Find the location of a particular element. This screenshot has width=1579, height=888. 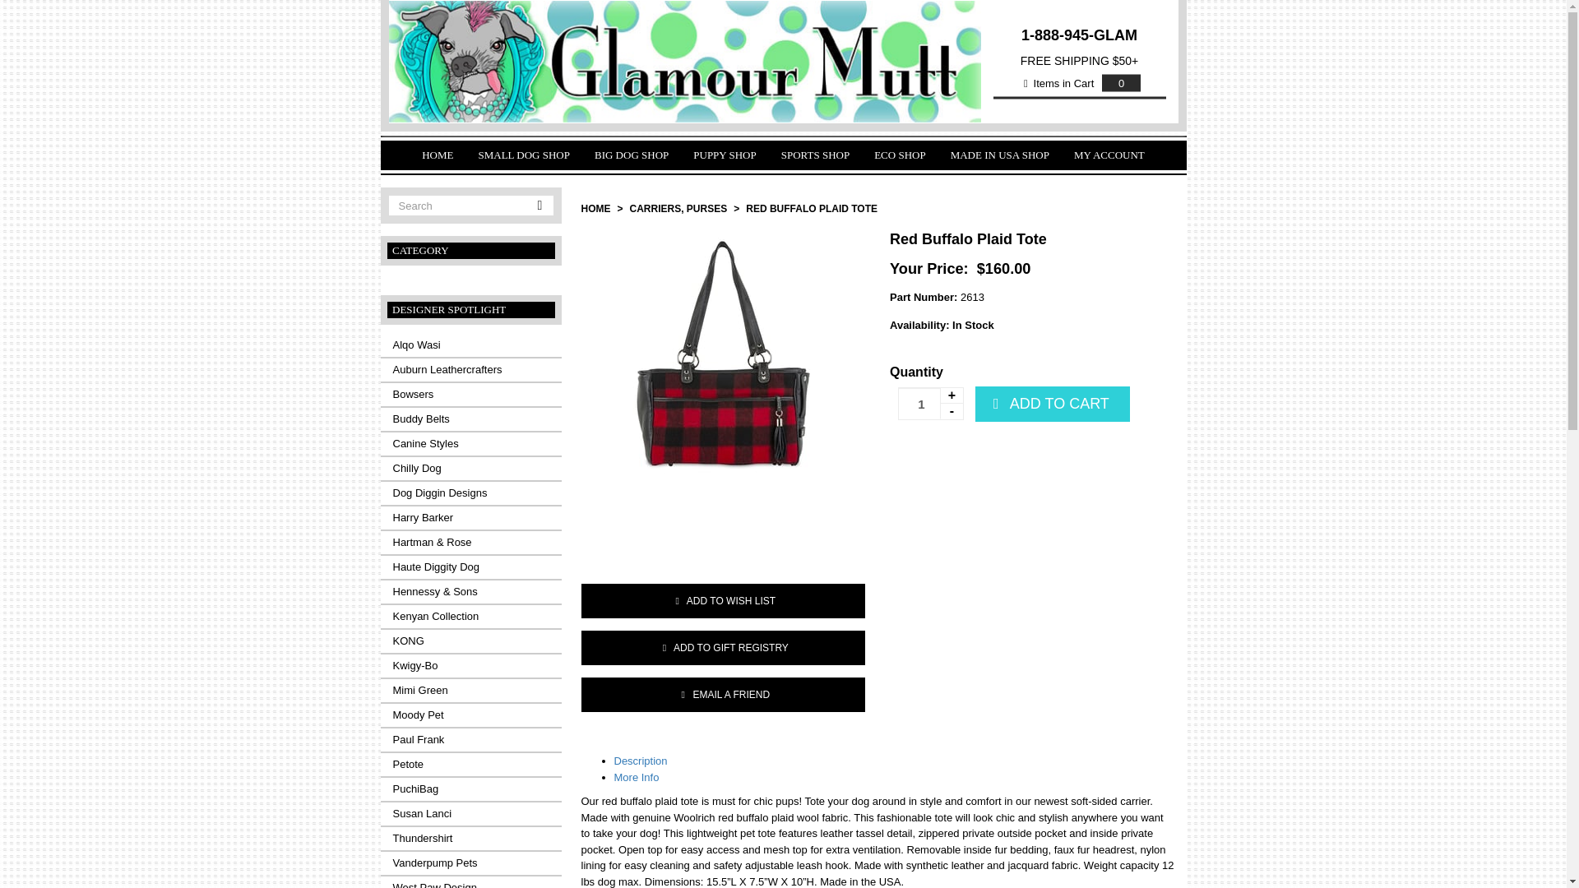

KONG is located at coordinates (470, 641).